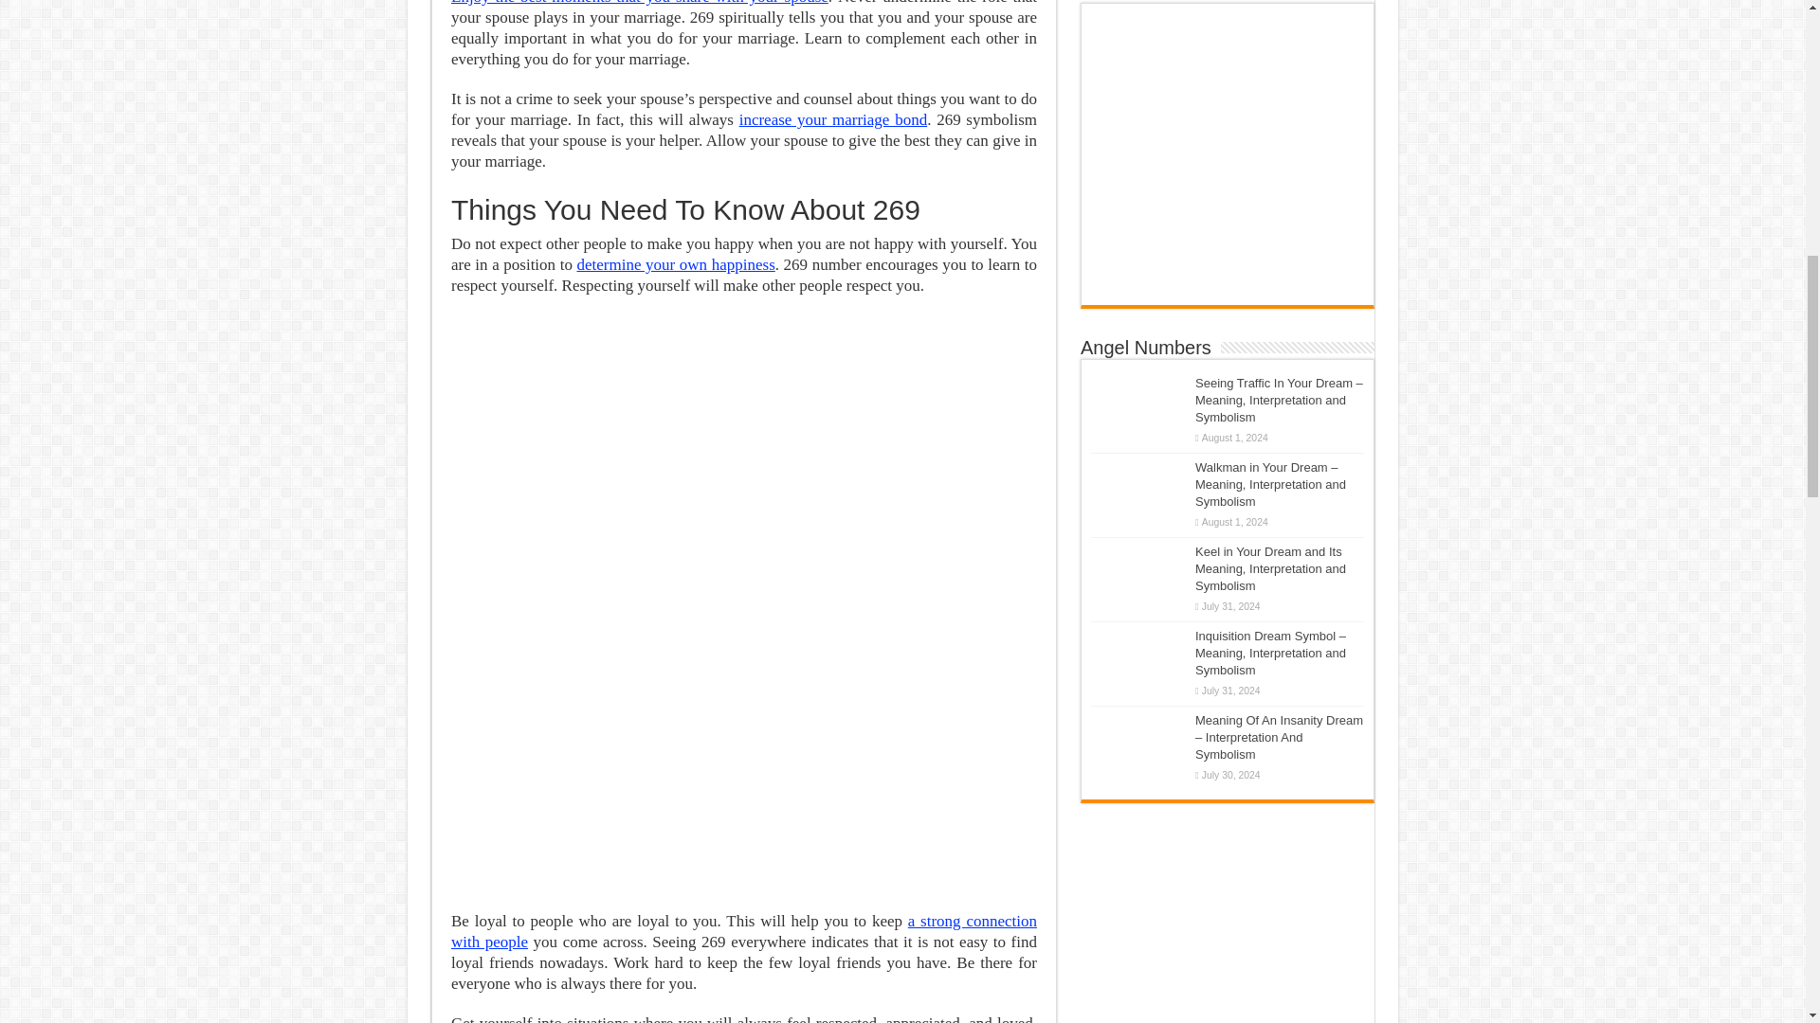  I want to click on increase your marriage bond, so click(832, 119).